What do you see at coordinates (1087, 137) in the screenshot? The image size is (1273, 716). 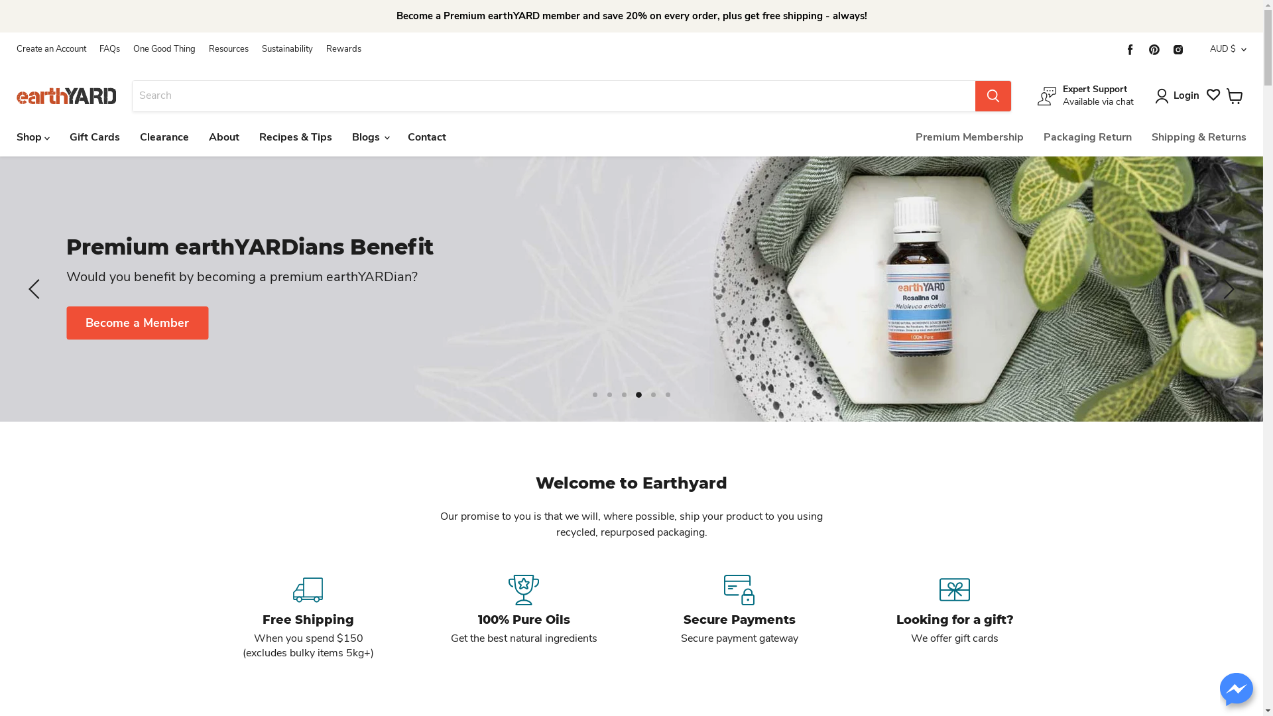 I see `Packaging Return` at bounding box center [1087, 137].